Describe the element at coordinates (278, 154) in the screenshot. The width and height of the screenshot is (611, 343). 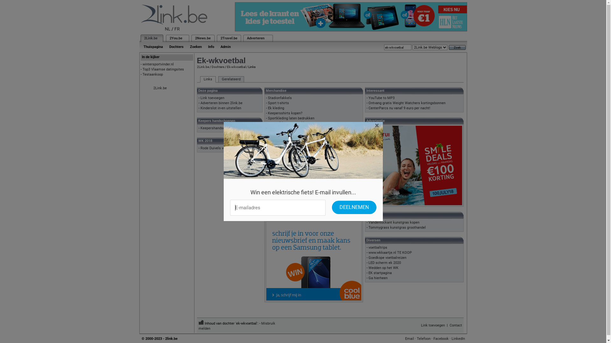
I see `voetbaltenue` at that location.